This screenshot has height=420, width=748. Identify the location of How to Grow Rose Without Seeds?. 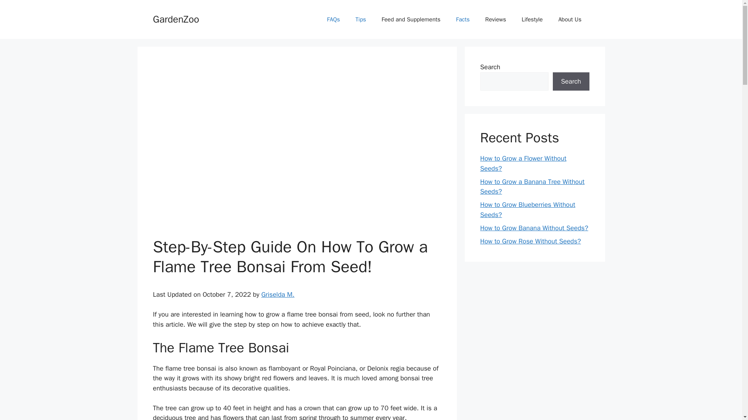
(531, 241).